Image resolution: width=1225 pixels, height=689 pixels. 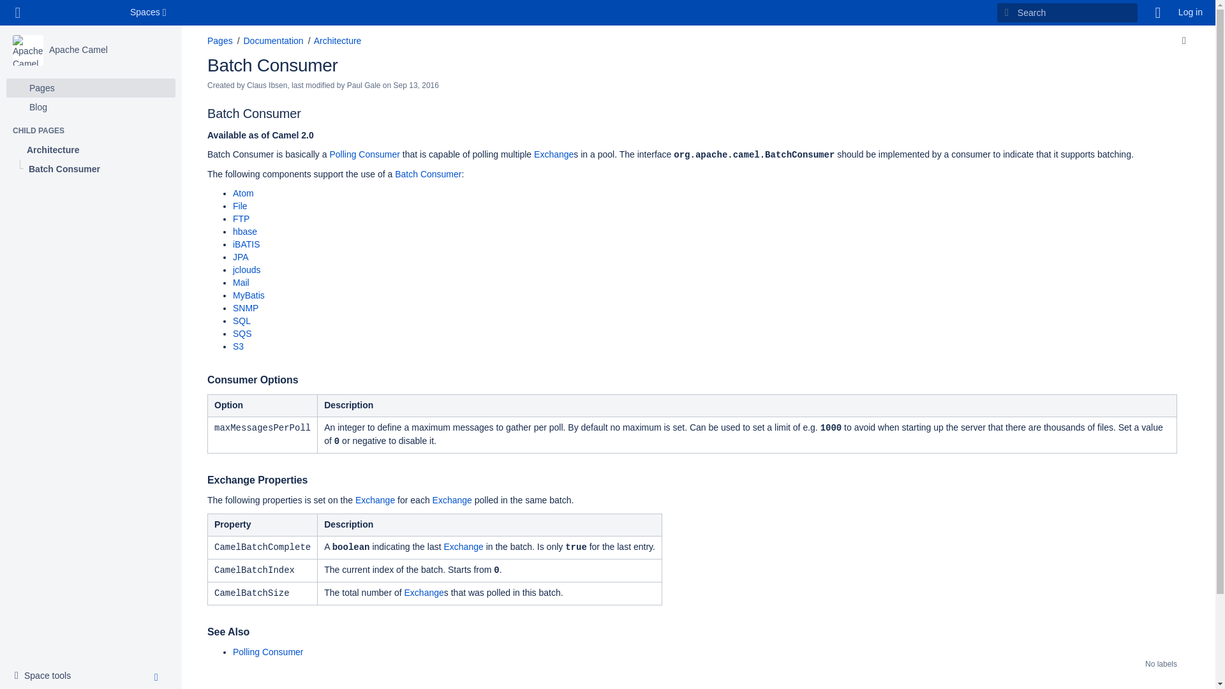 What do you see at coordinates (272, 41) in the screenshot?
I see `Blog` at bounding box center [272, 41].